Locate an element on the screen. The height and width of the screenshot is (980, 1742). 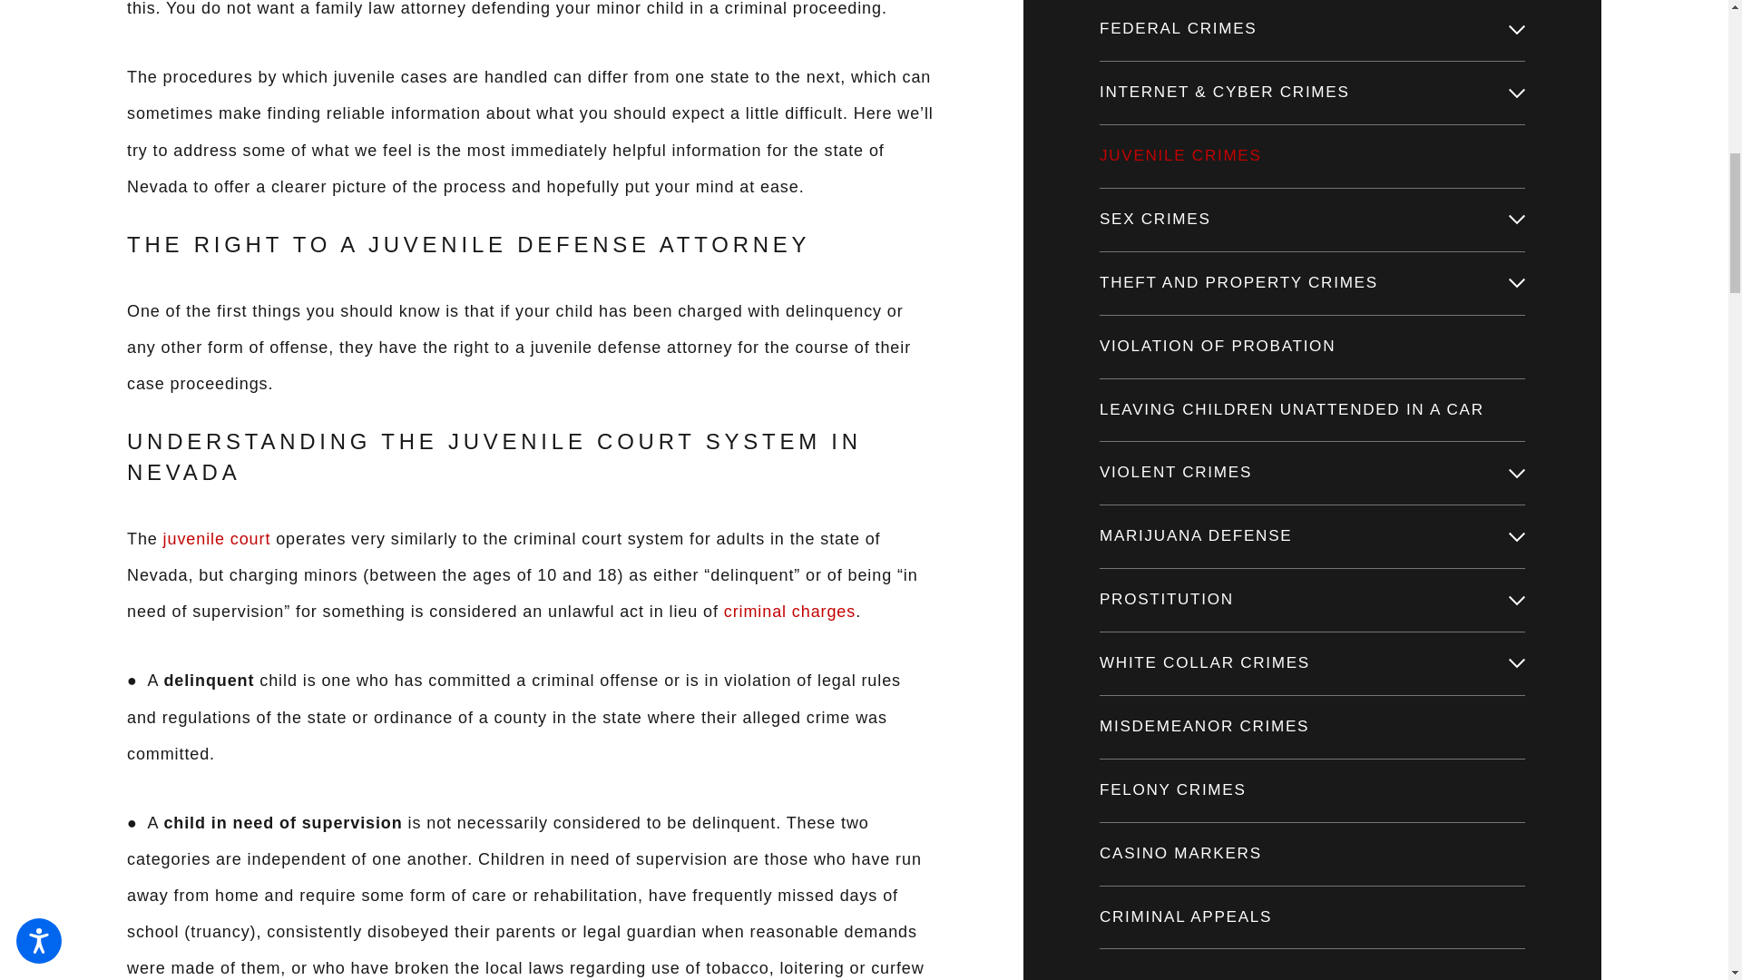
Open child menu of Prostitution is located at coordinates (1517, 601).